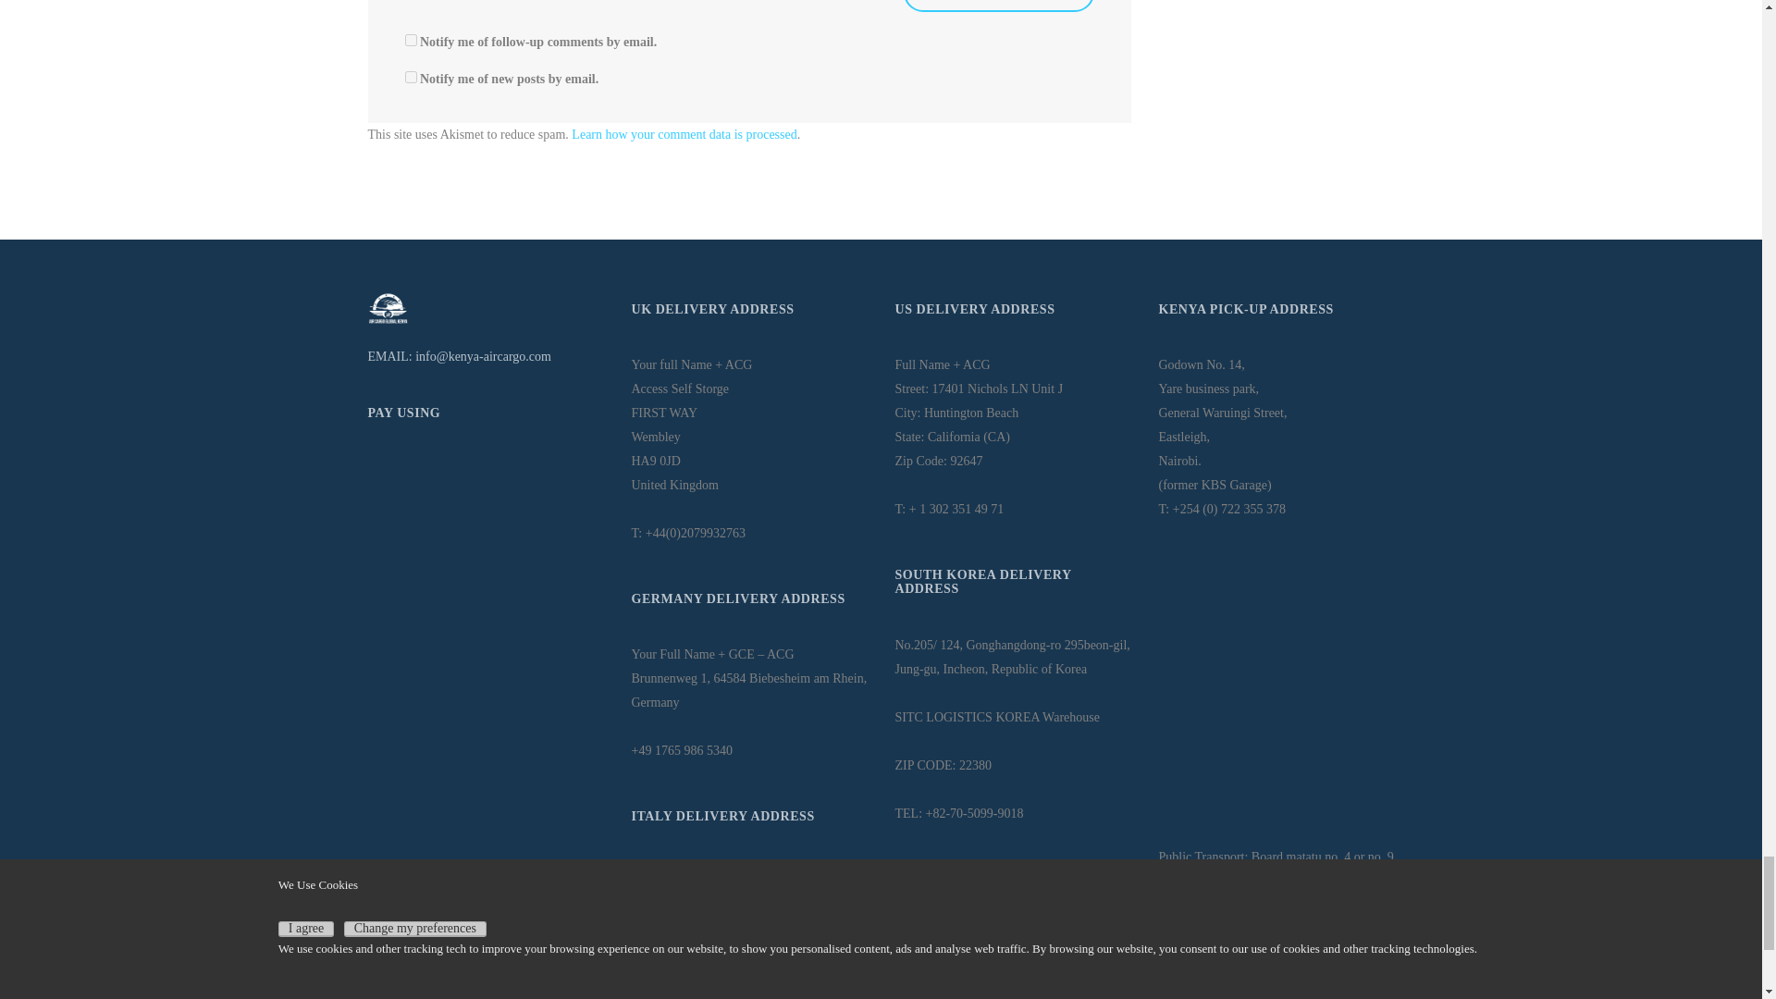 The width and height of the screenshot is (1776, 999). Describe the element at coordinates (411, 39) in the screenshot. I see `subscribe` at that location.